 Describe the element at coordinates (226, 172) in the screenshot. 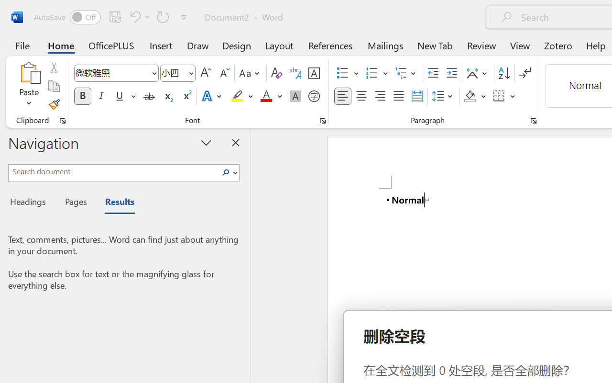

I see `Class: NetUIImage` at that location.